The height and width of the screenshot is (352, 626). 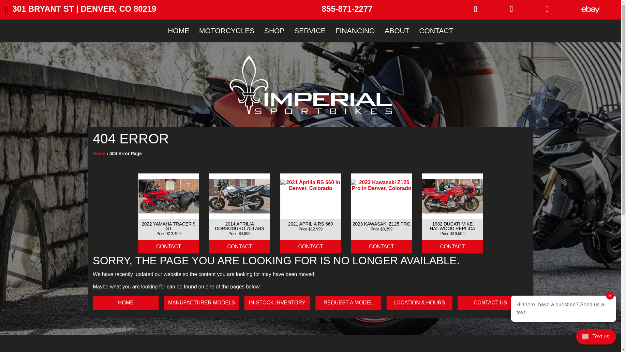 I want to click on Imperial Sportbikes, so click(x=310, y=84).